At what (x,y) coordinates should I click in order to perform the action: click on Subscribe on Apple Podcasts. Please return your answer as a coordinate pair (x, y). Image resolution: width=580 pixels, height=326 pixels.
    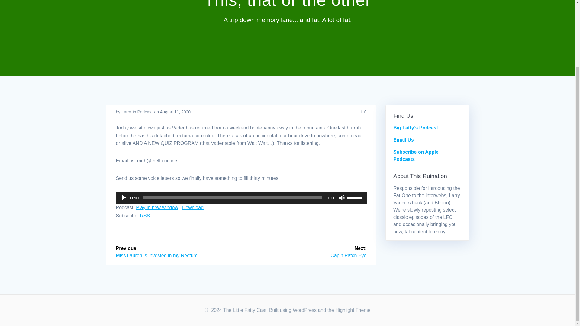
    Looking at the image, I should click on (416, 155).